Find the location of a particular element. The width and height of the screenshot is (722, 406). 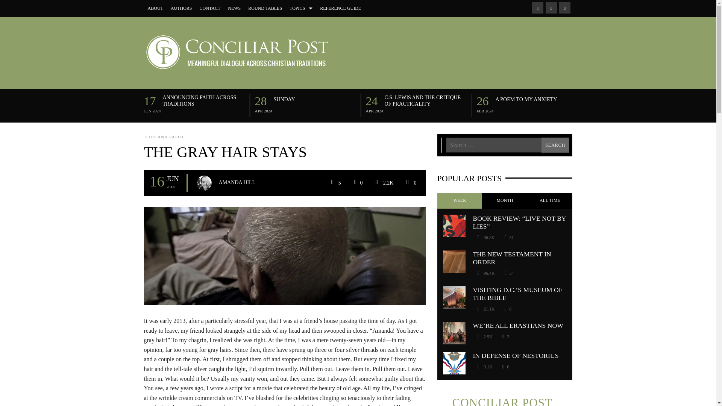

View all posts in Life and Faith is located at coordinates (164, 137).